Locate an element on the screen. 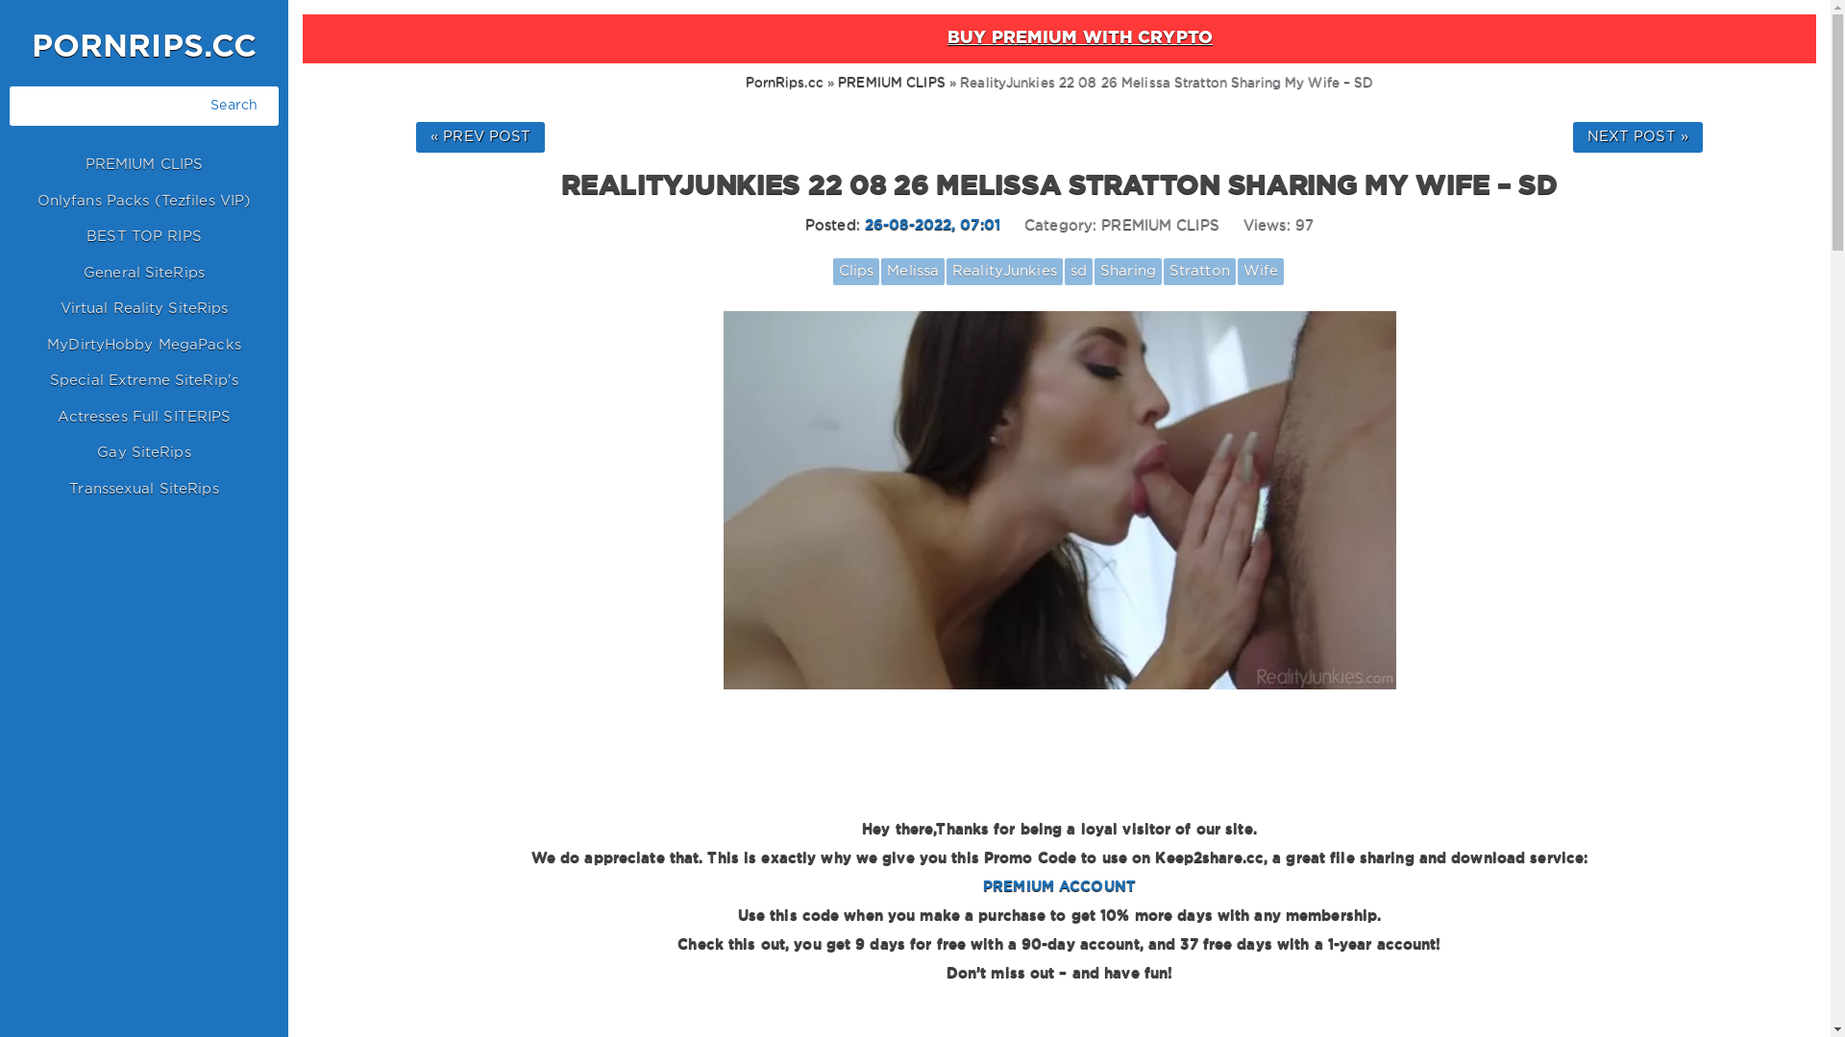 Image resolution: width=1845 pixels, height=1037 pixels. 26-08-2022, 07:01 is located at coordinates (932, 225).